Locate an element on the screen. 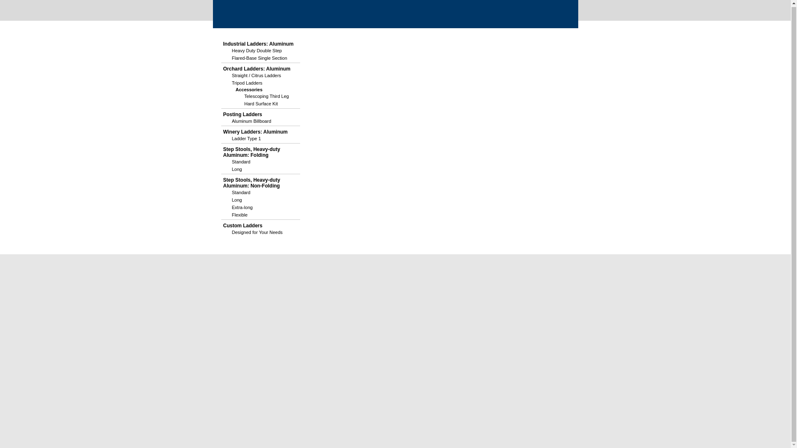 The height and width of the screenshot is (448, 797). Flexible is located at coordinates (261, 215).